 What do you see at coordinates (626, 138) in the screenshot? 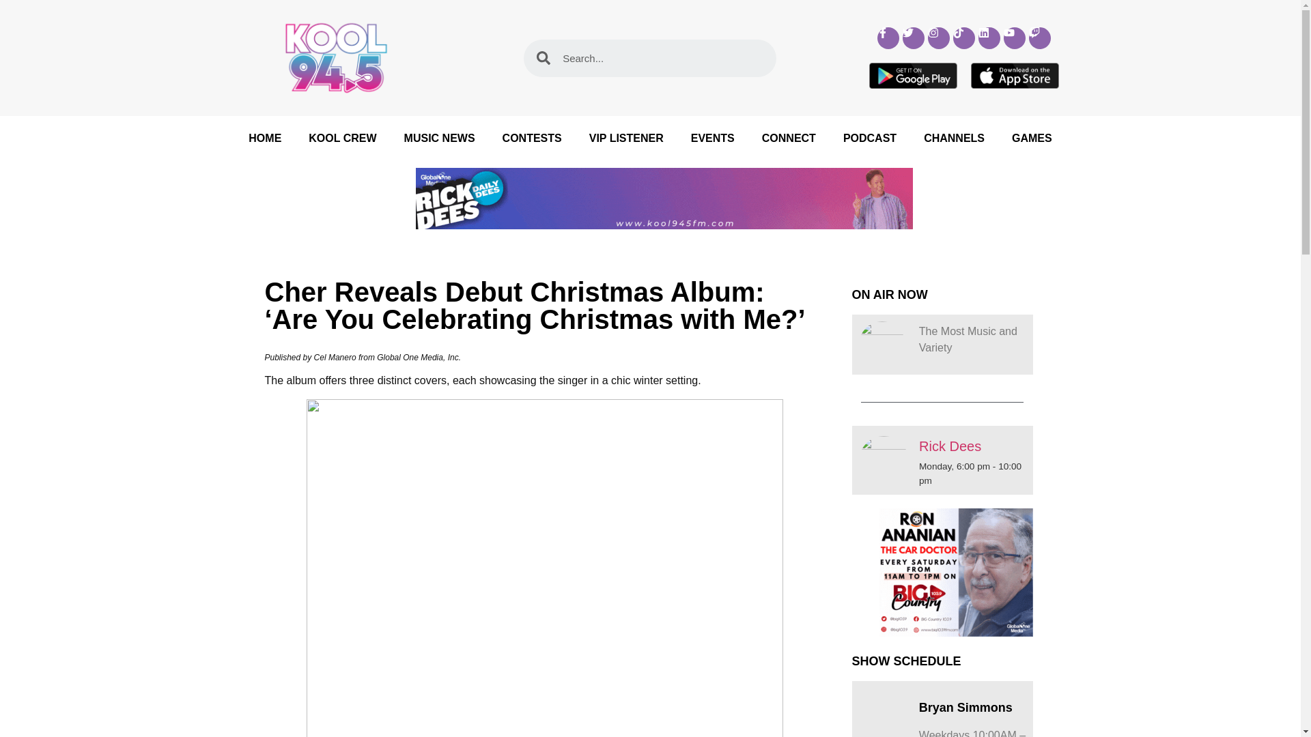
I see `VIP LISTENER` at bounding box center [626, 138].